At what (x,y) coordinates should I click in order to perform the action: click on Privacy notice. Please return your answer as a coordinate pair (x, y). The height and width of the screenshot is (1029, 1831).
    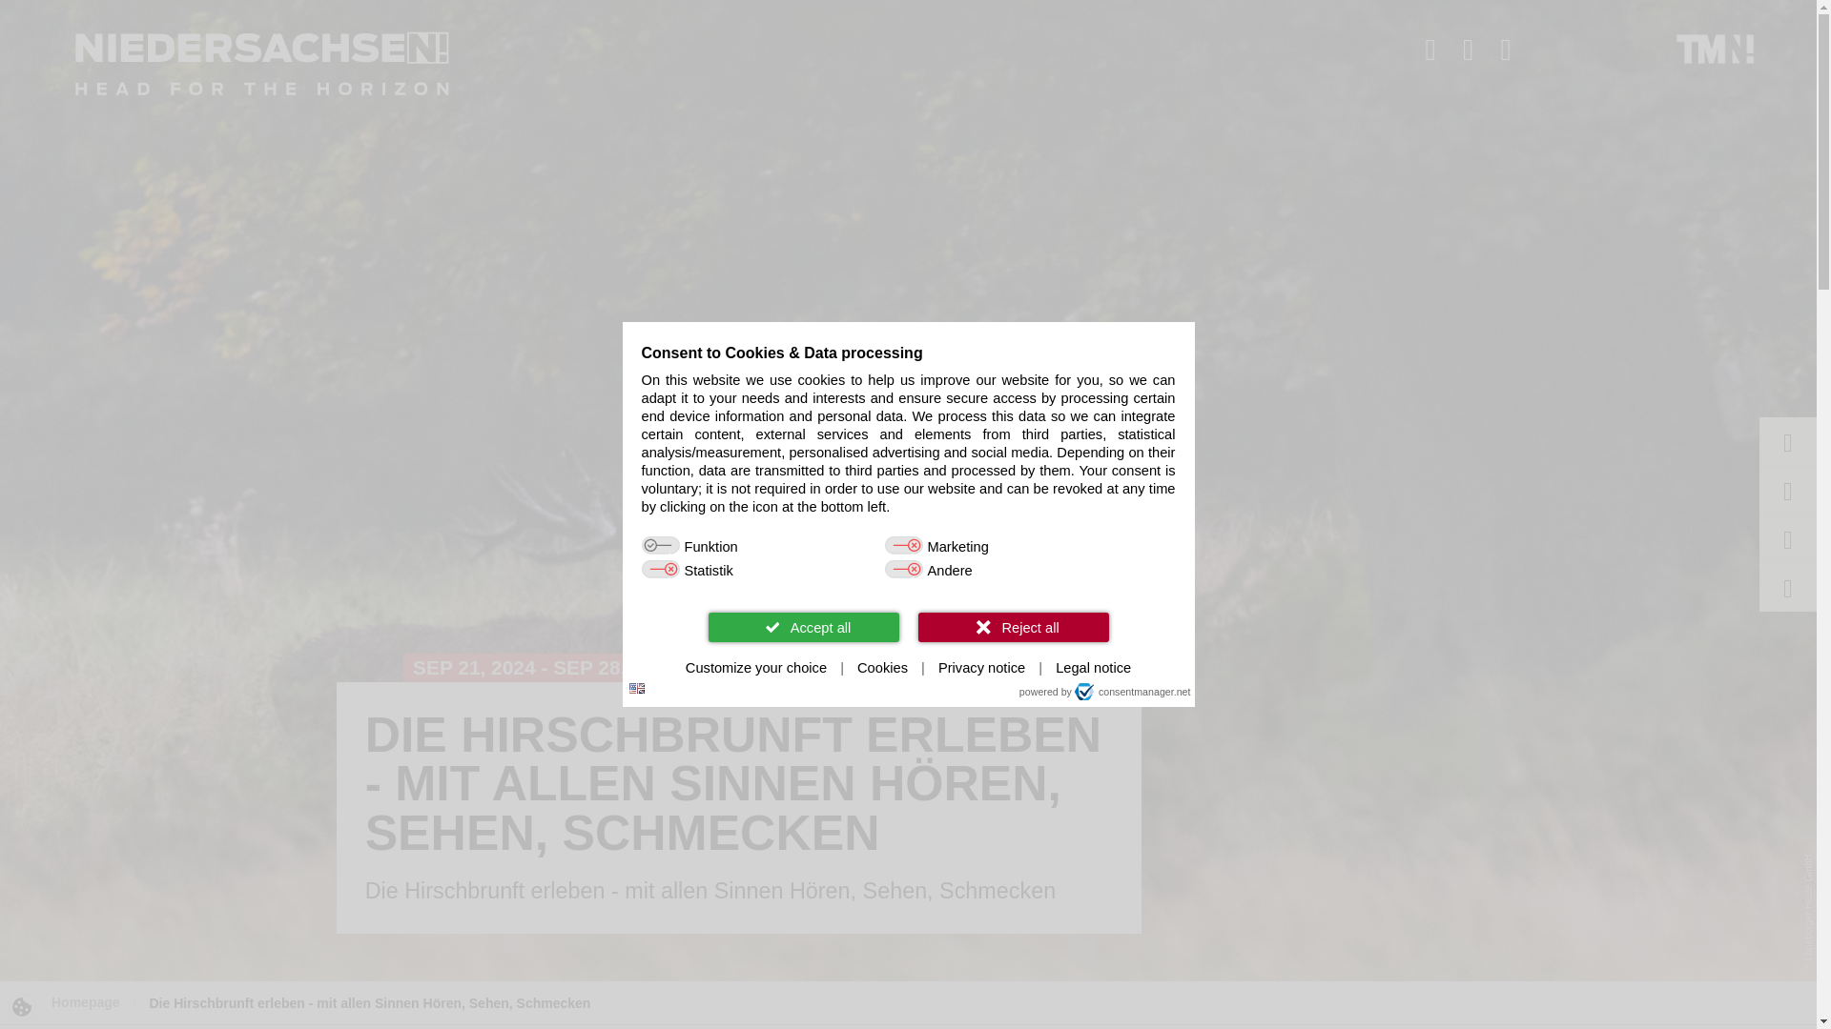
    Looking at the image, I should click on (980, 668).